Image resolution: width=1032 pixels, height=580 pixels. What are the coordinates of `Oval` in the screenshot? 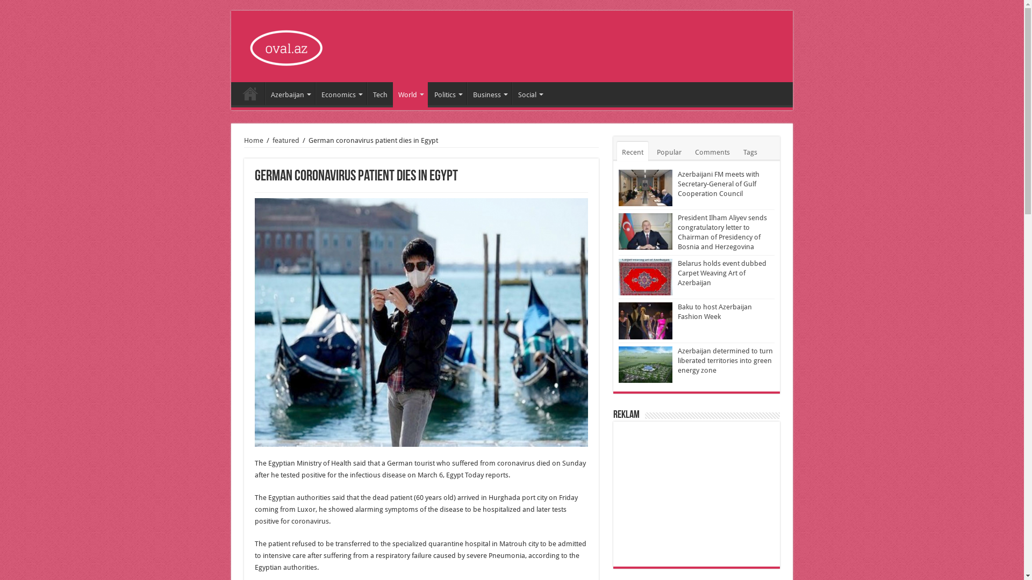 It's located at (288, 45).